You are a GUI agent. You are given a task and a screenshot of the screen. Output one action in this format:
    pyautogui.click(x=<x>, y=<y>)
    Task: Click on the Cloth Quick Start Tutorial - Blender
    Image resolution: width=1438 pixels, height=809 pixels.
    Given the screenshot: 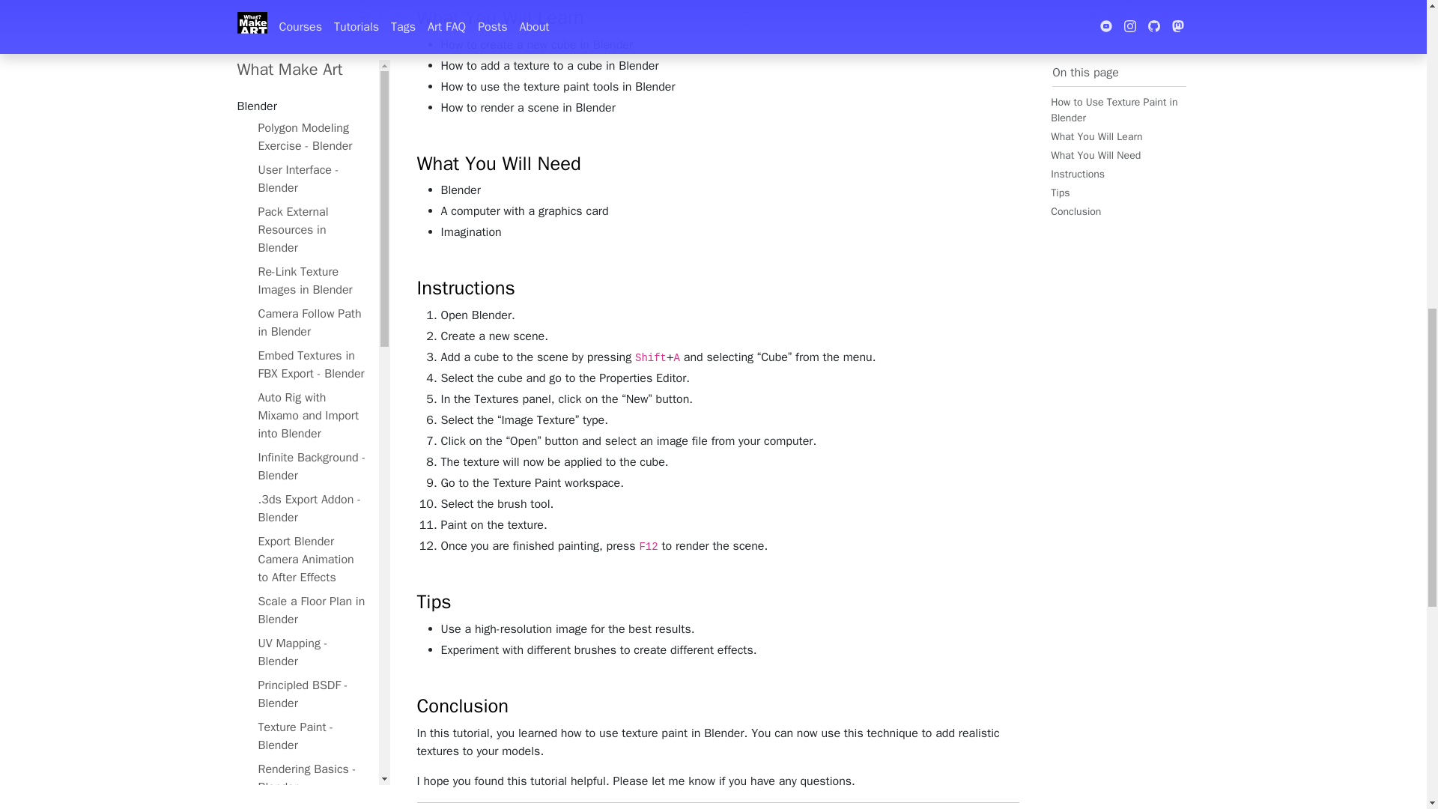 What is the action you would take?
    pyautogui.click(x=312, y=257)
    